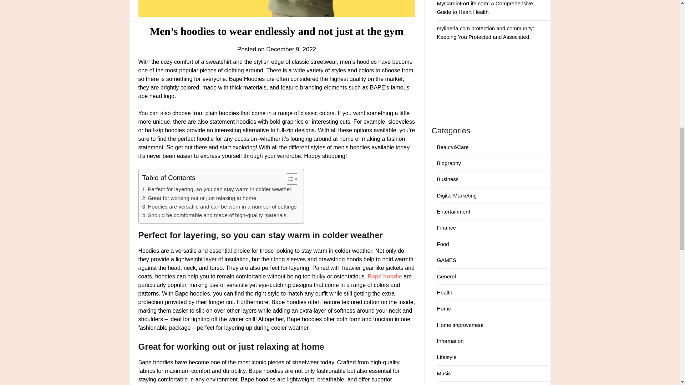  What do you see at coordinates (457, 195) in the screenshot?
I see `Digital Marketing` at bounding box center [457, 195].